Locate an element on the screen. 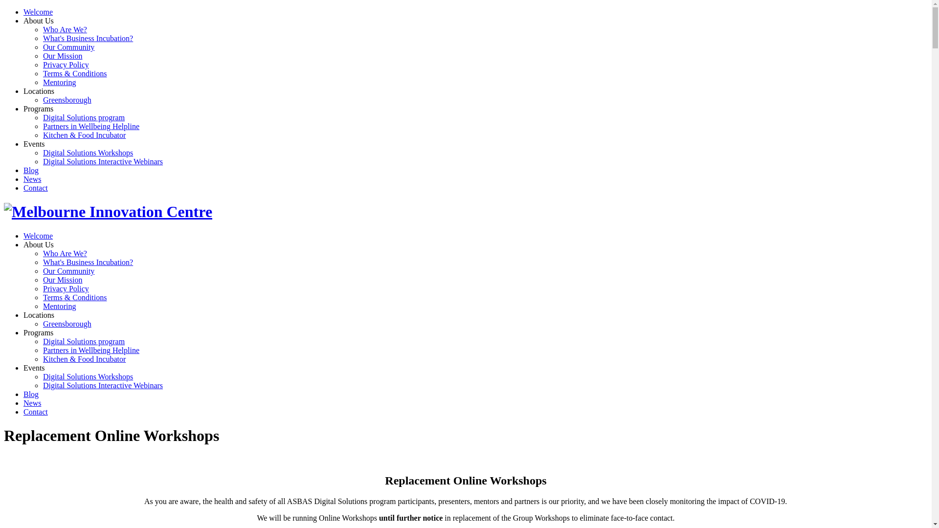  Locations is located at coordinates (39, 315).